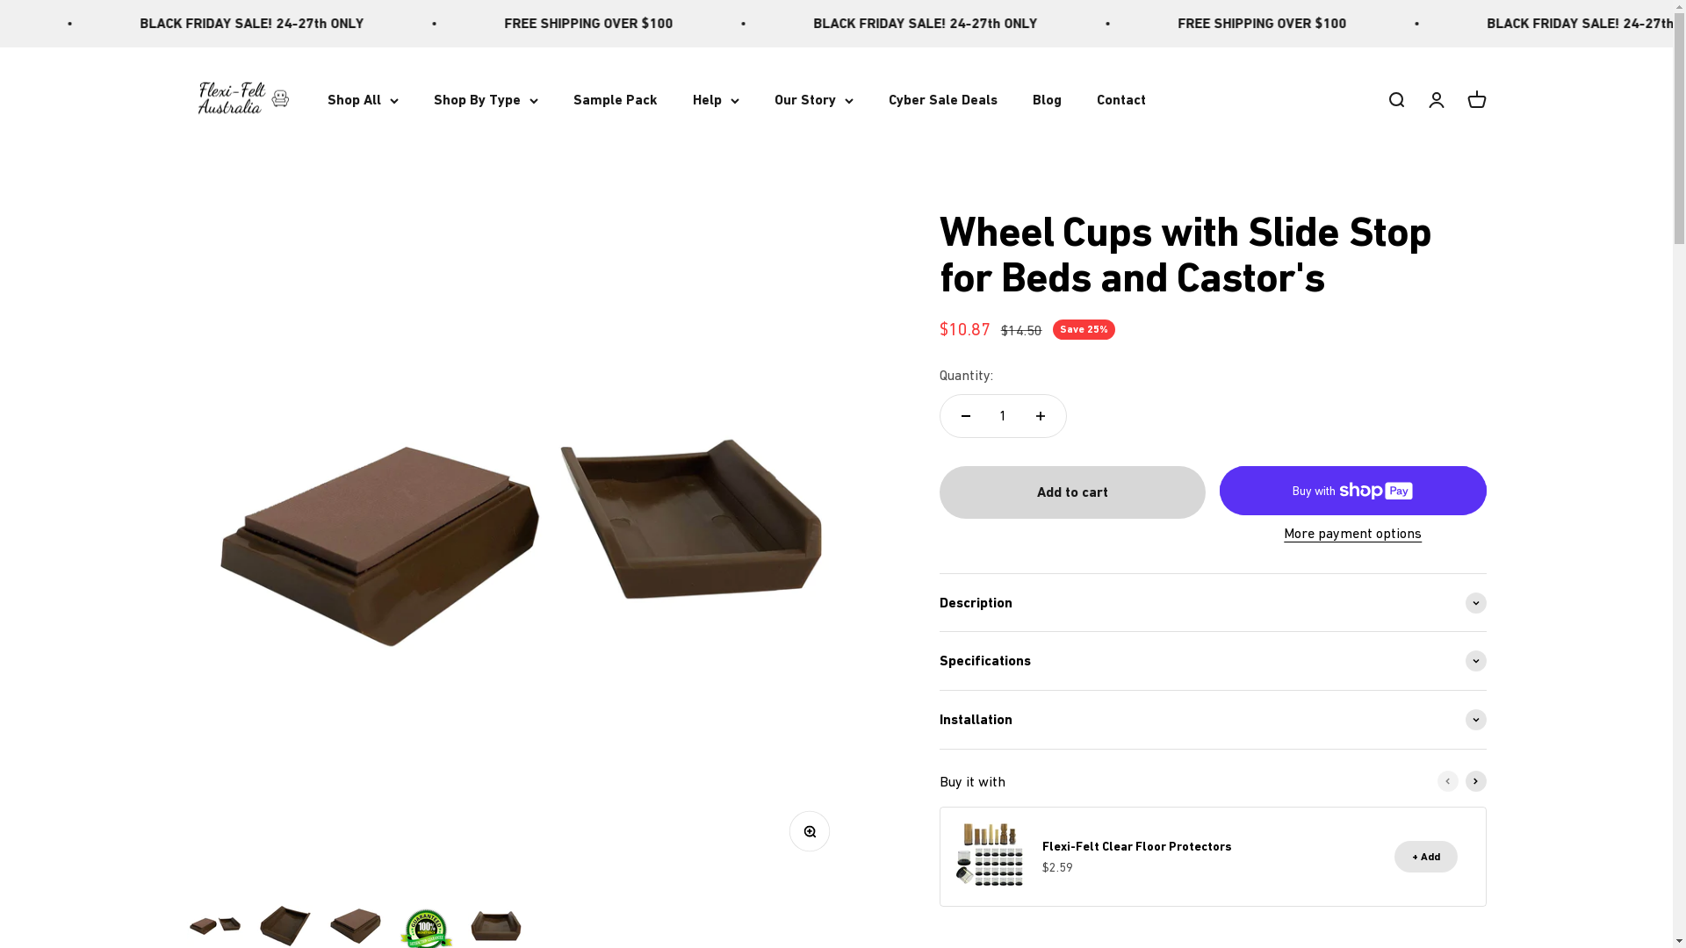 The width and height of the screenshot is (1686, 948). What do you see at coordinates (814, 836) in the screenshot?
I see `Zoom` at bounding box center [814, 836].